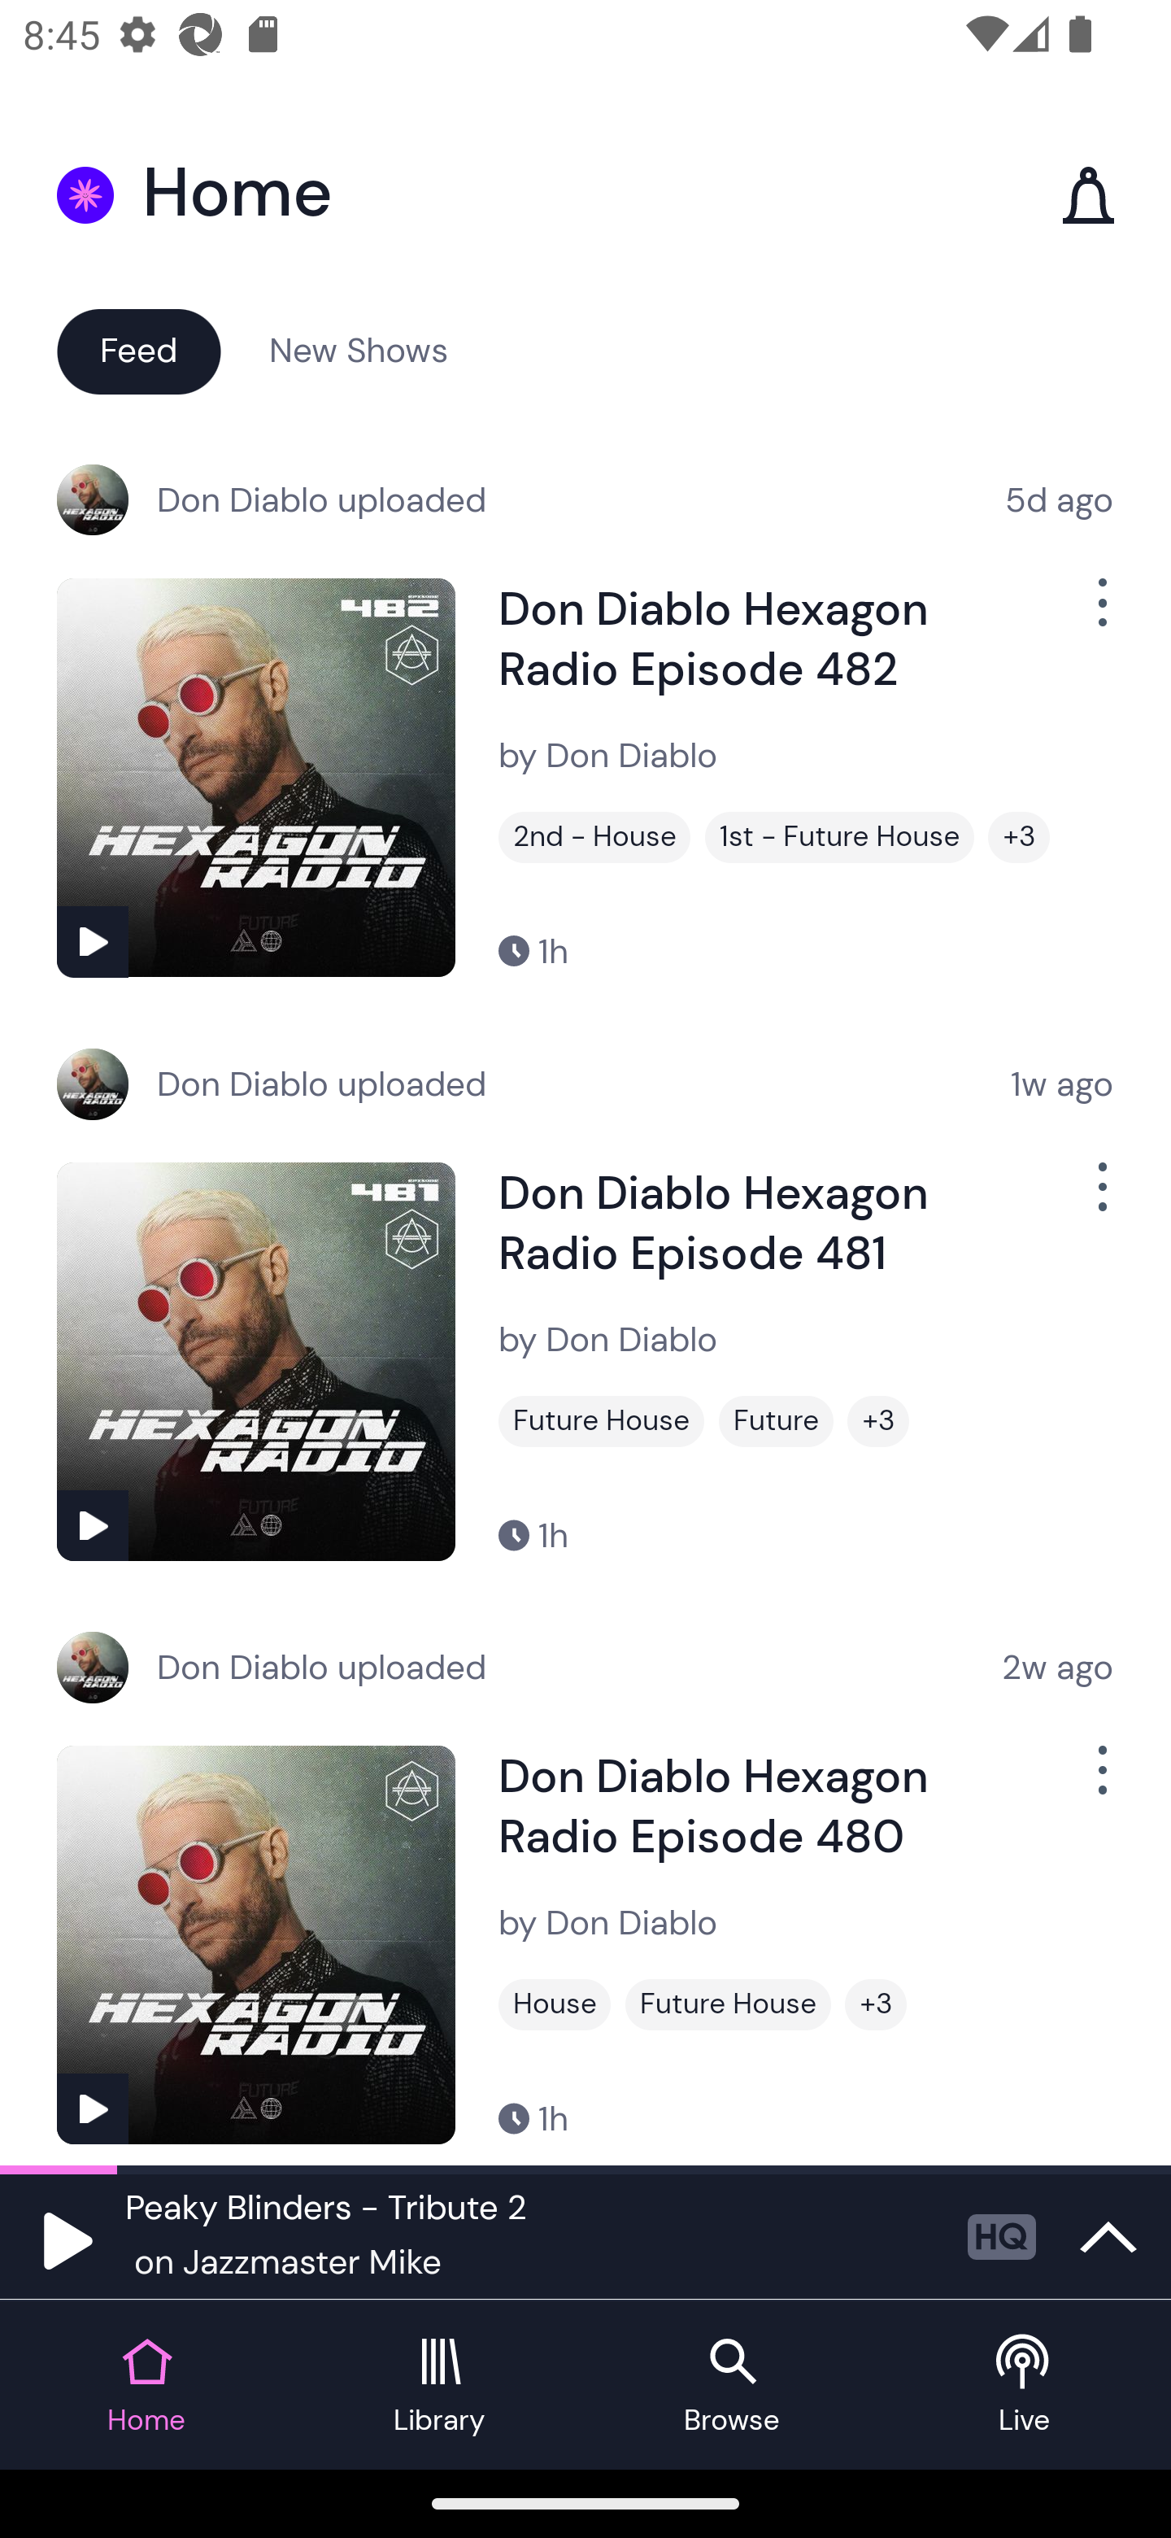 Image resolution: width=1171 pixels, height=2538 pixels. I want to click on Future House, so click(601, 1421).